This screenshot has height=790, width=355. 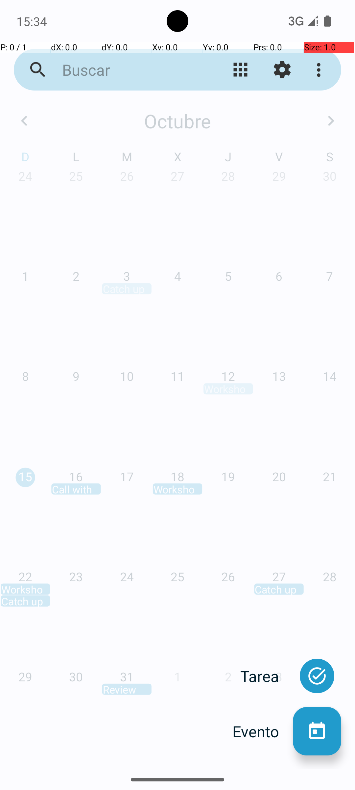 I want to click on Octubre, so click(x=177, y=121).